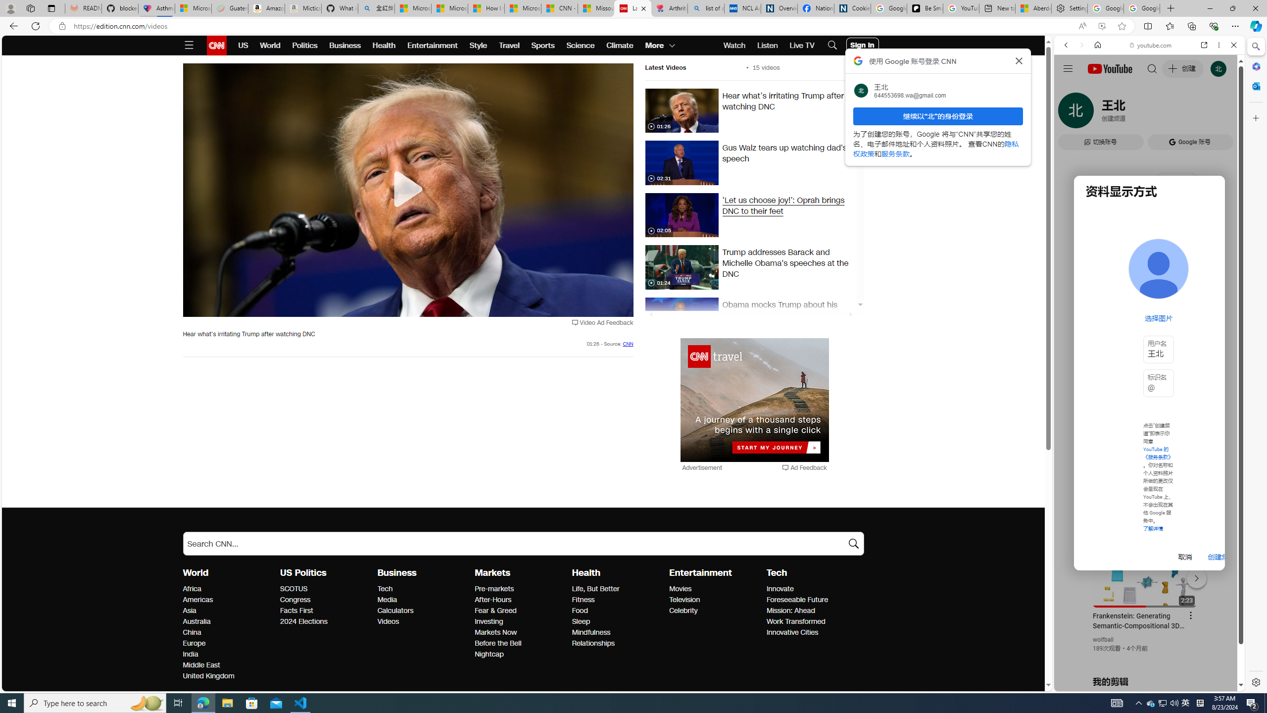  I want to click on Class: dict_pnIcon rms_img, so click(1142, 683).